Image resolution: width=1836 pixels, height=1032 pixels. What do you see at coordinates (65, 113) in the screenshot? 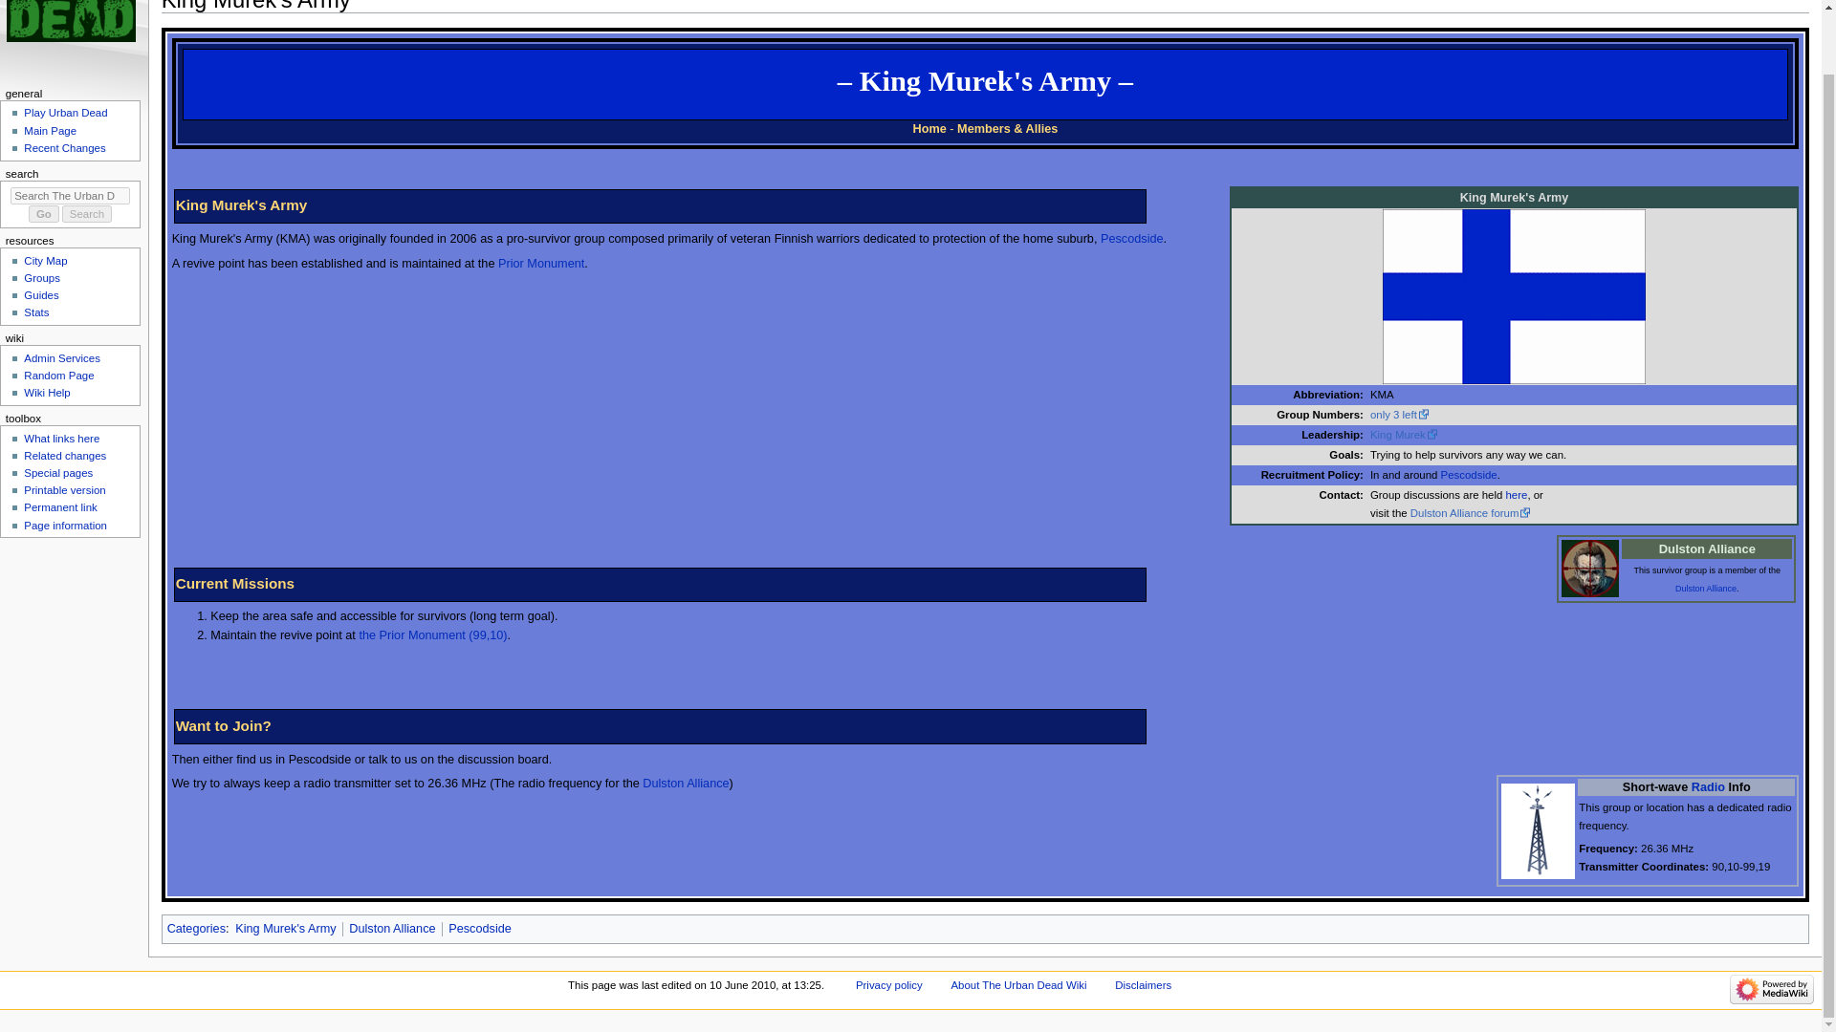
I see `Play Urban Dead` at bounding box center [65, 113].